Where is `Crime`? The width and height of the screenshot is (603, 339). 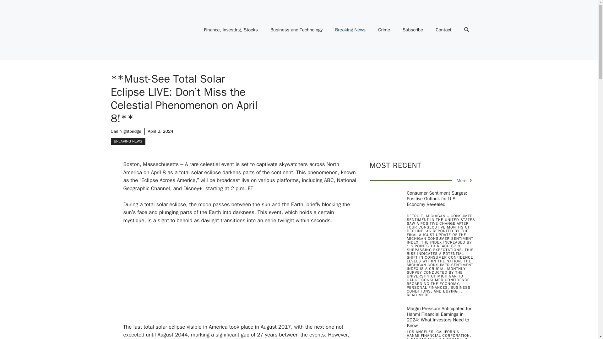 Crime is located at coordinates (384, 30).